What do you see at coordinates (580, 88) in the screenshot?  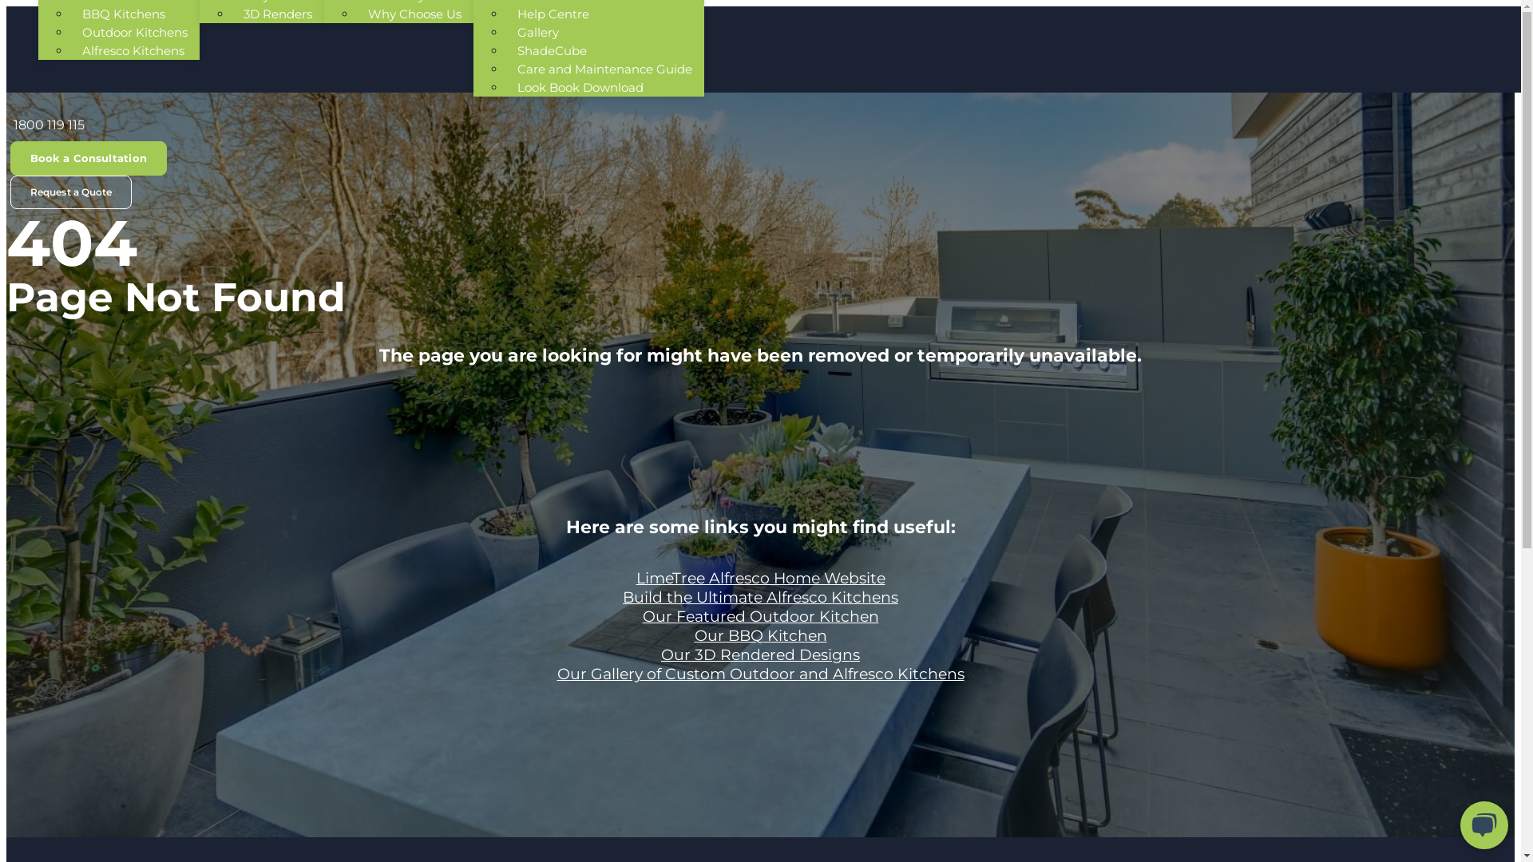 I see `Look Book Download` at bounding box center [580, 88].